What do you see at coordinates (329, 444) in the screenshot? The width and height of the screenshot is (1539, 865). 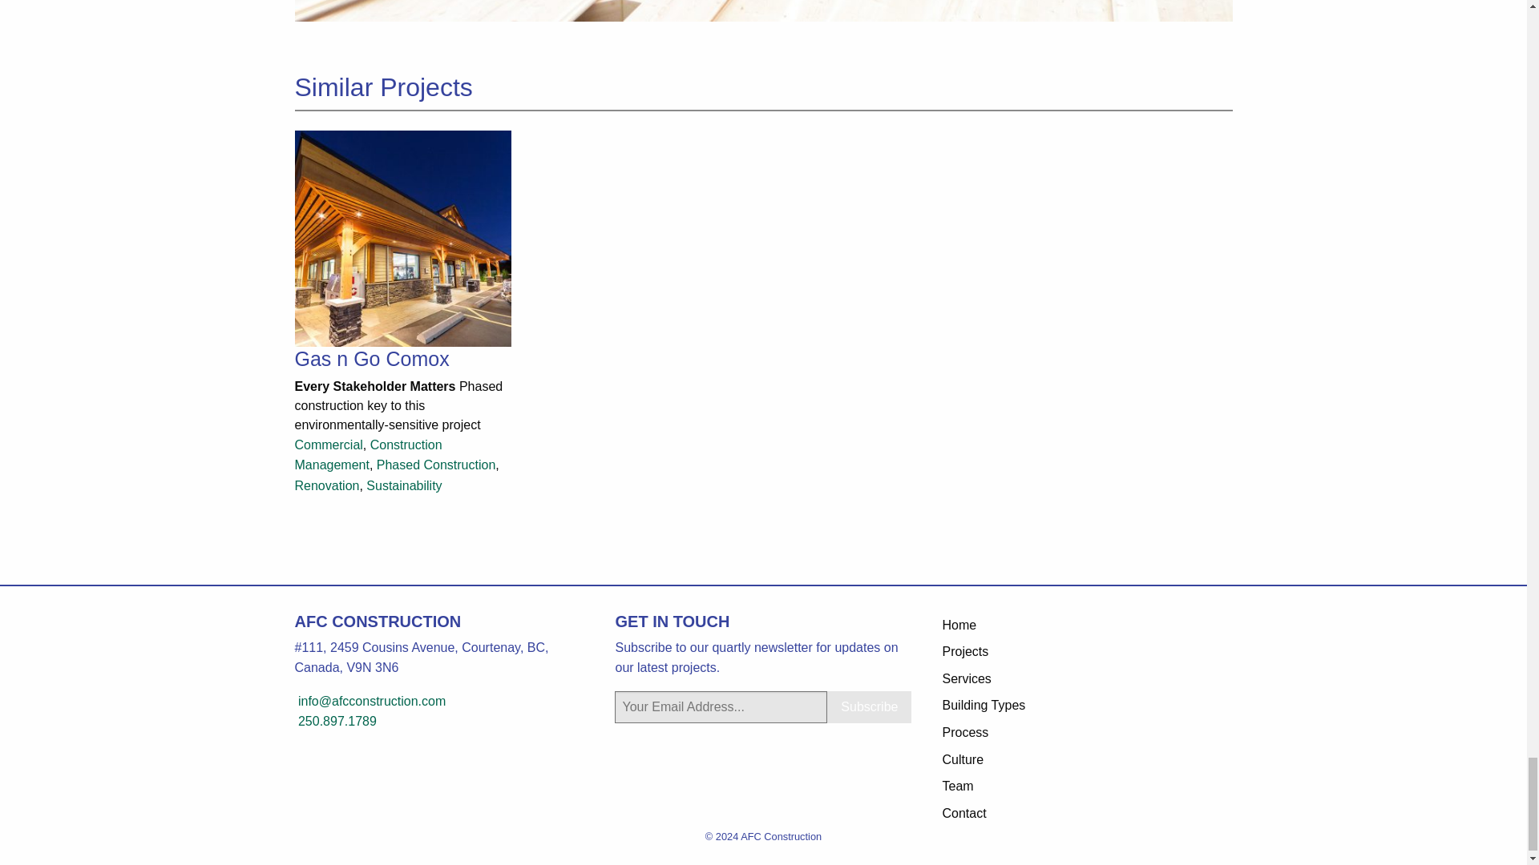 I see `Commercial` at bounding box center [329, 444].